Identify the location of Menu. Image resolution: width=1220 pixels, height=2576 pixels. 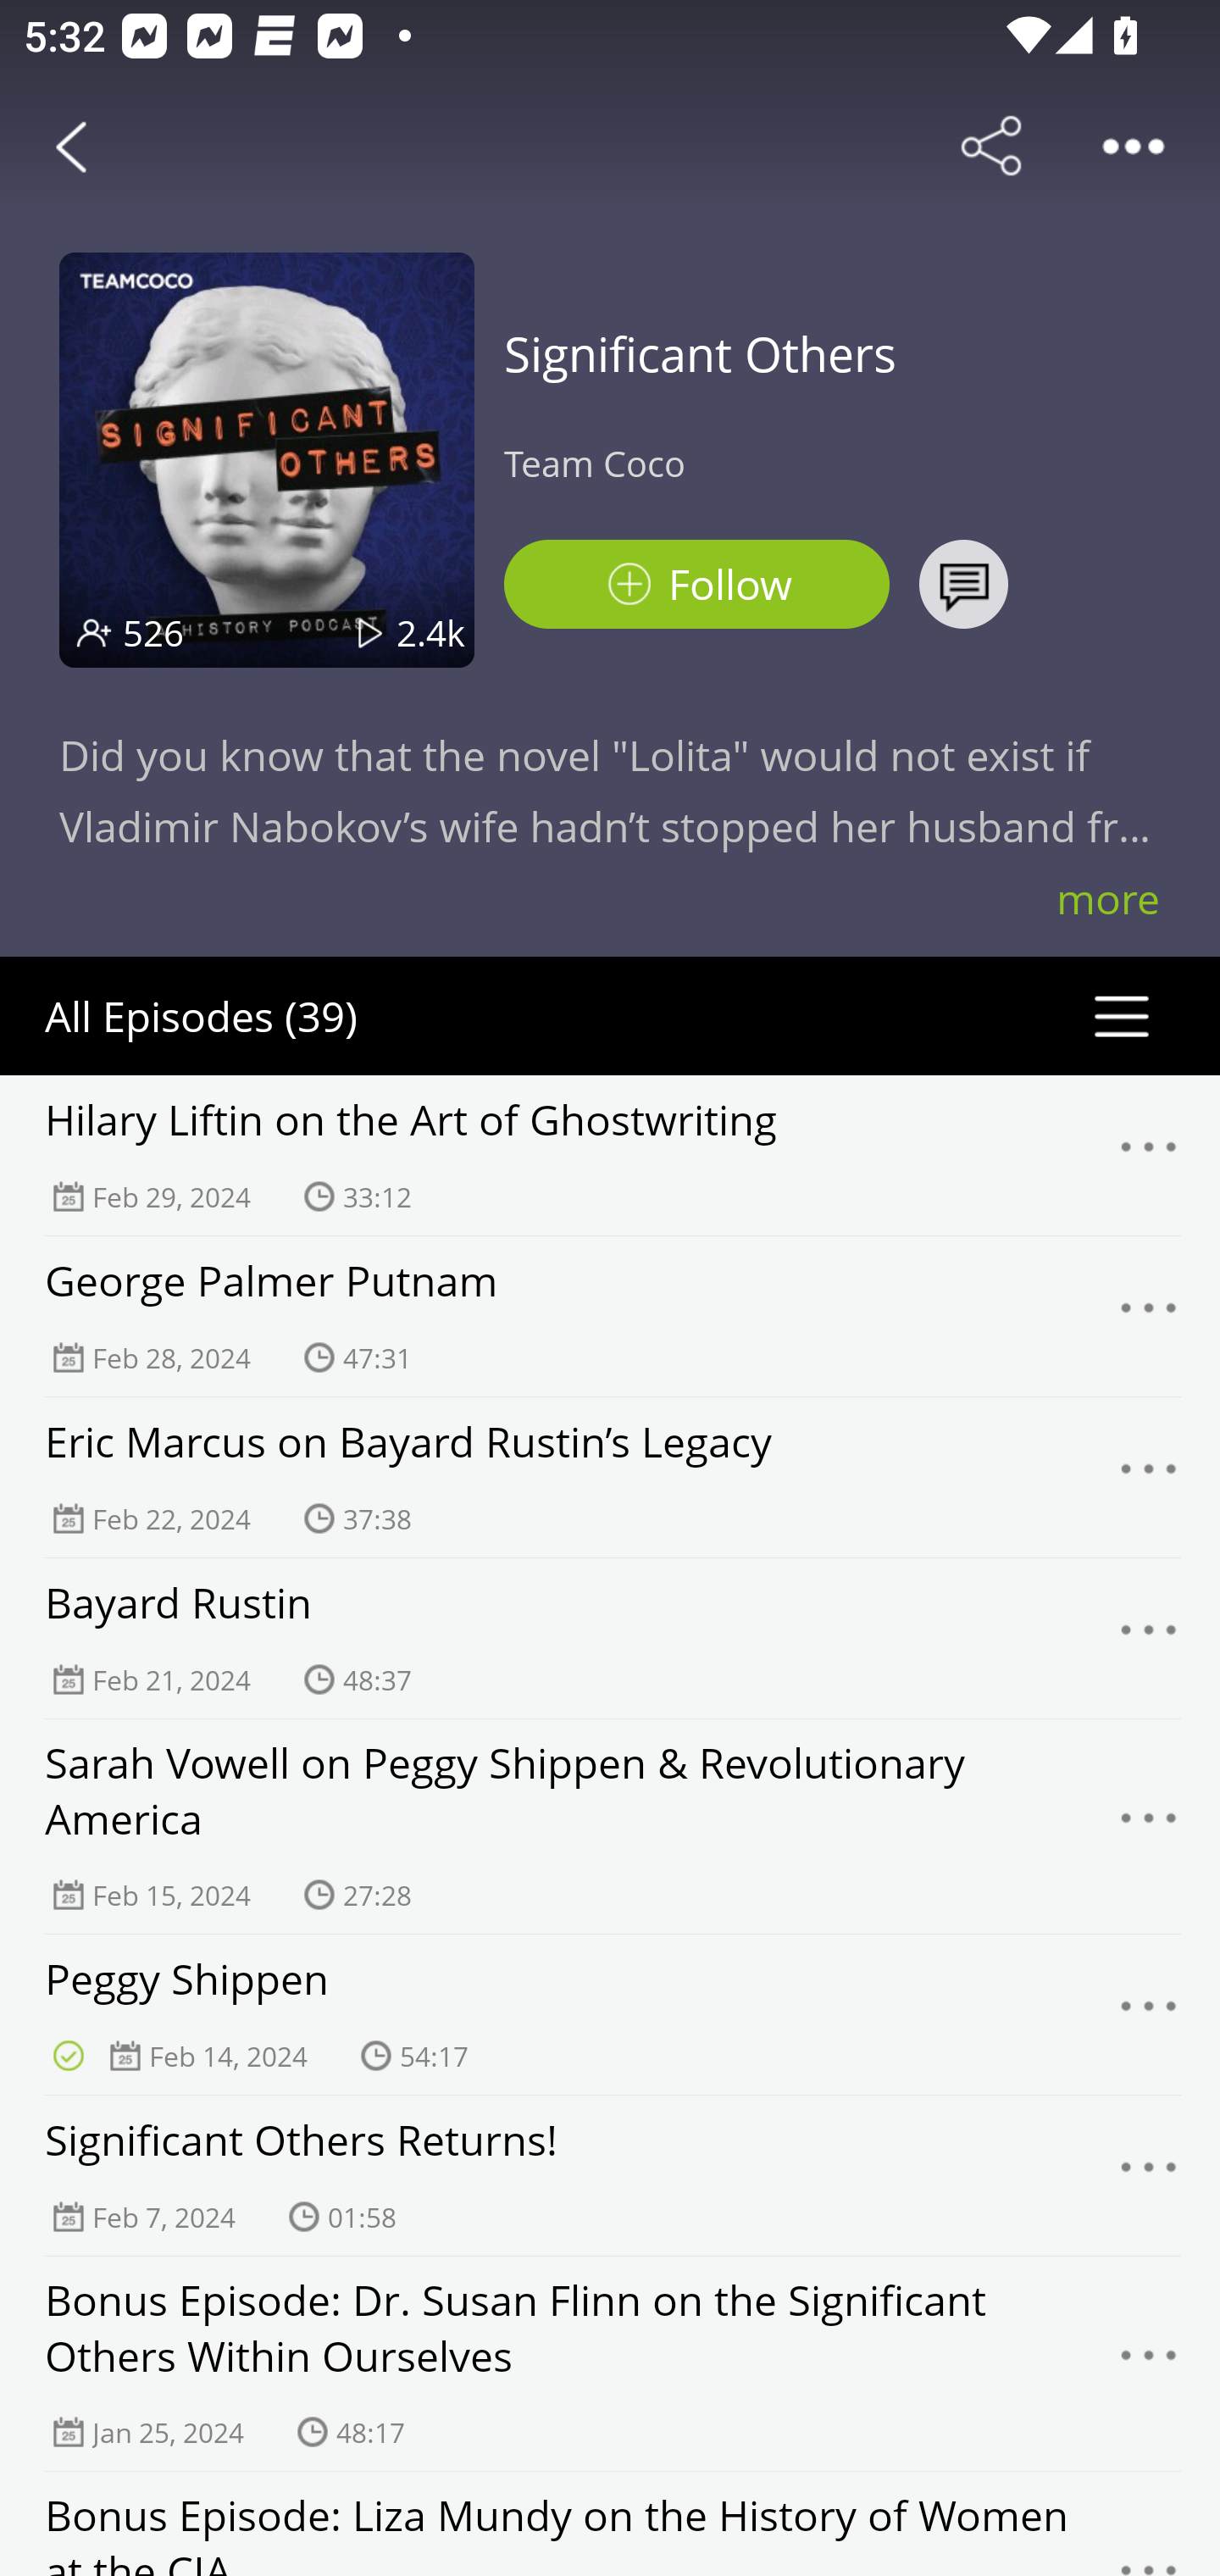
(1149, 2015).